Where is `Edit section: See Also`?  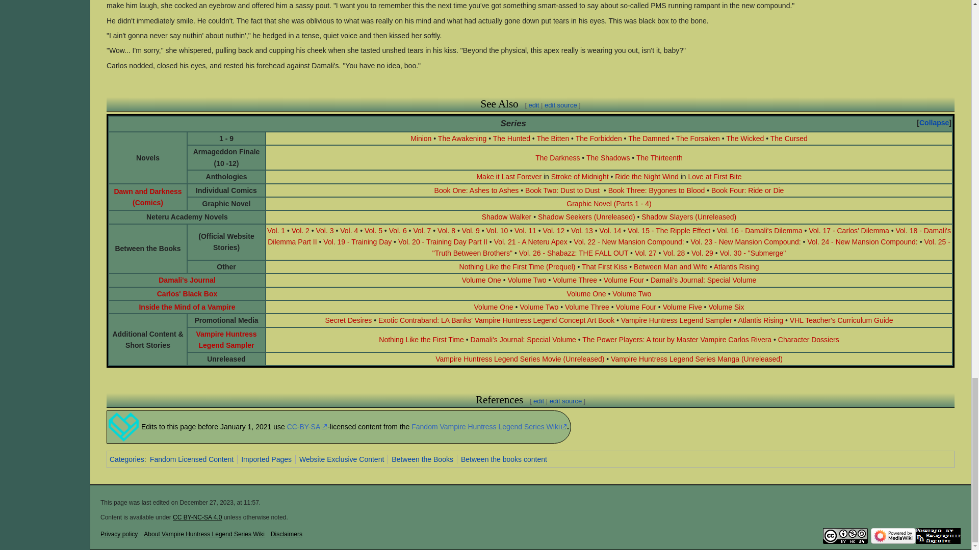 Edit section: See Also is located at coordinates (533, 105).